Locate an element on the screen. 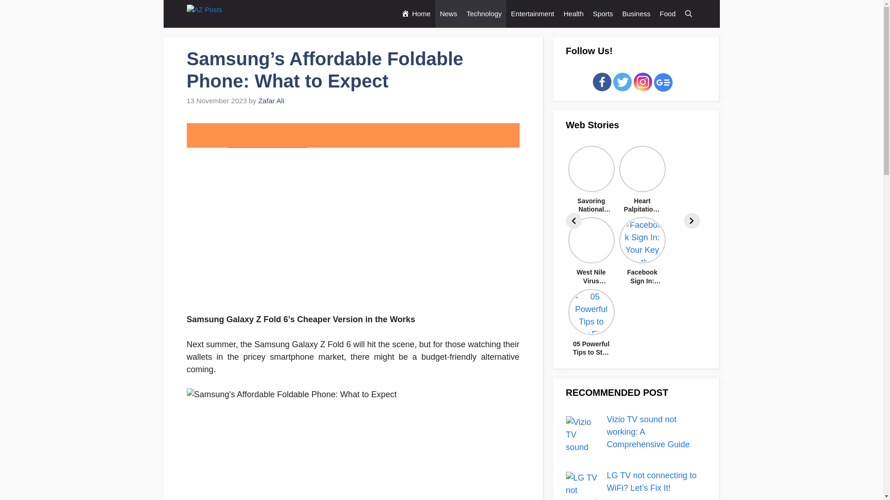 The width and height of the screenshot is (890, 500). Vizio TV sound not working: A Comprehensive Guide is located at coordinates (648, 431).